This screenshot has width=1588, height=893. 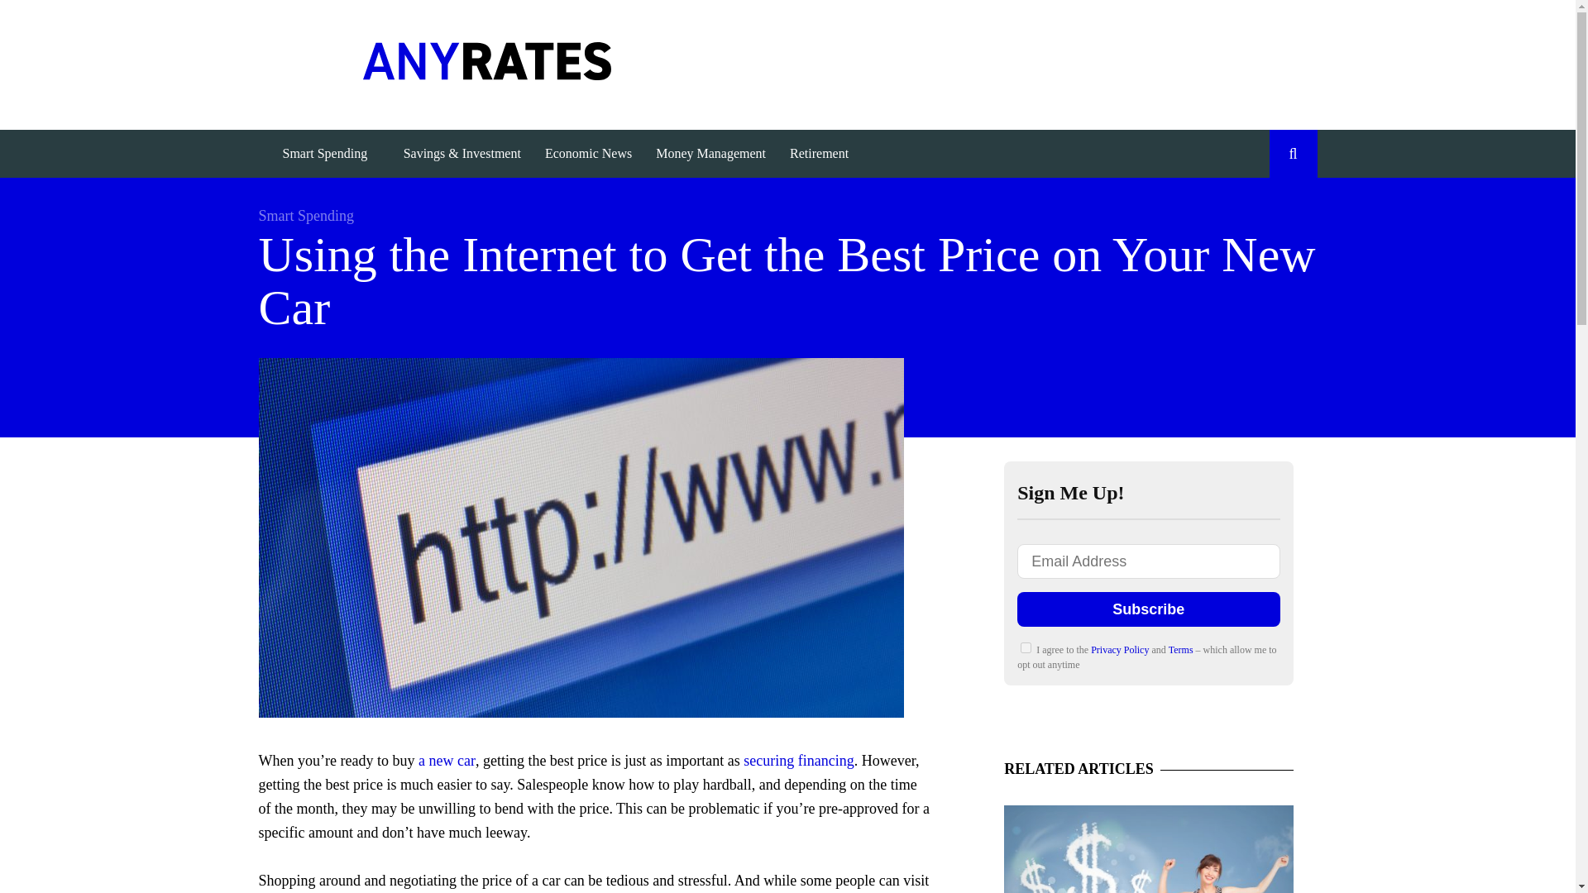 I want to click on Retirement, so click(x=819, y=153).